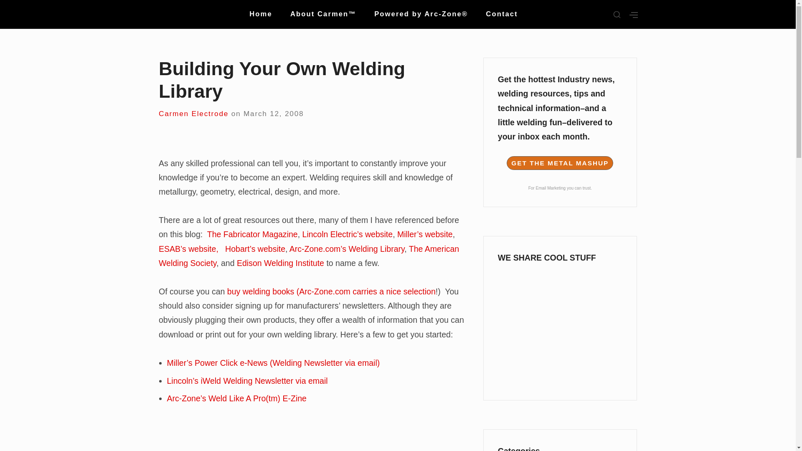 Image resolution: width=802 pixels, height=451 pixels. I want to click on Follow Us on YouTube, so click(560, 348).